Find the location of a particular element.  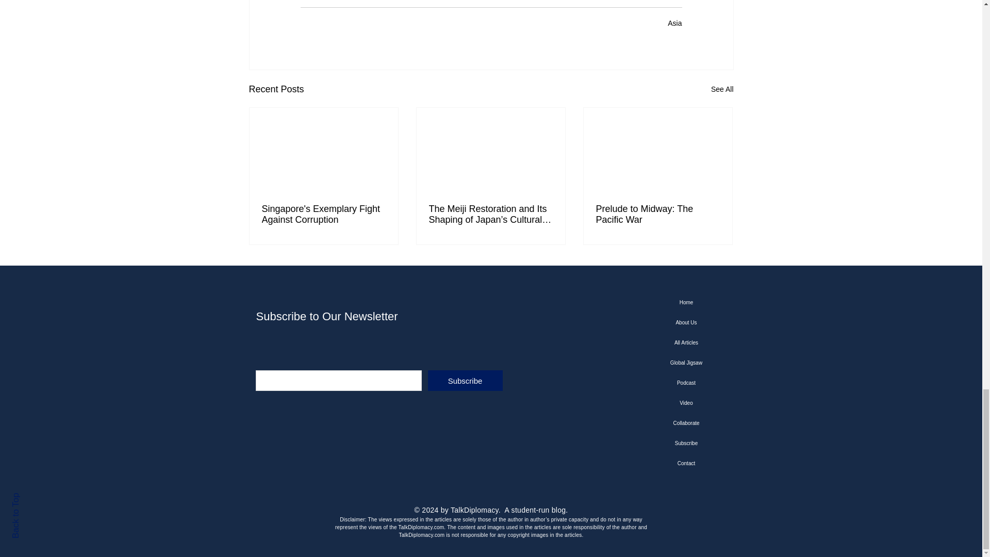

Asia is located at coordinates (674, 23).